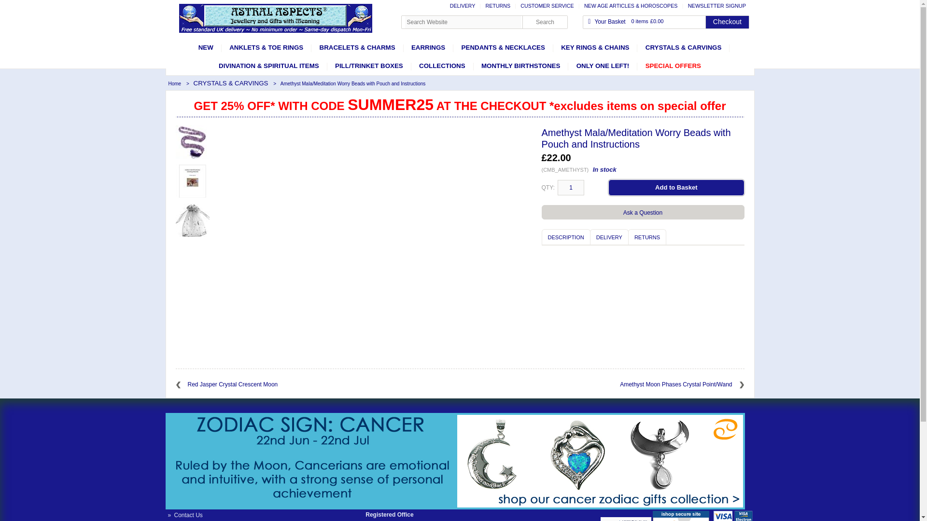  I want to click on RETURNS, so click(499, 6).